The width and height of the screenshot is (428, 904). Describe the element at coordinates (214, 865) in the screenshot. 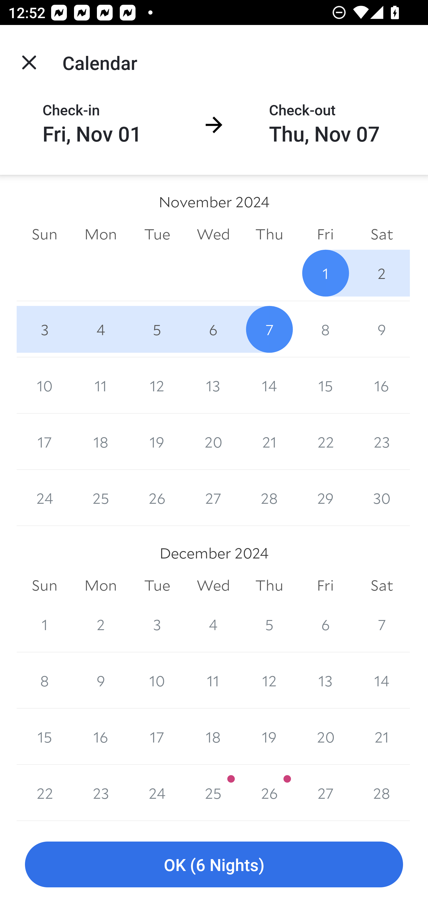

I see `OK (6 Nights)` at that location.